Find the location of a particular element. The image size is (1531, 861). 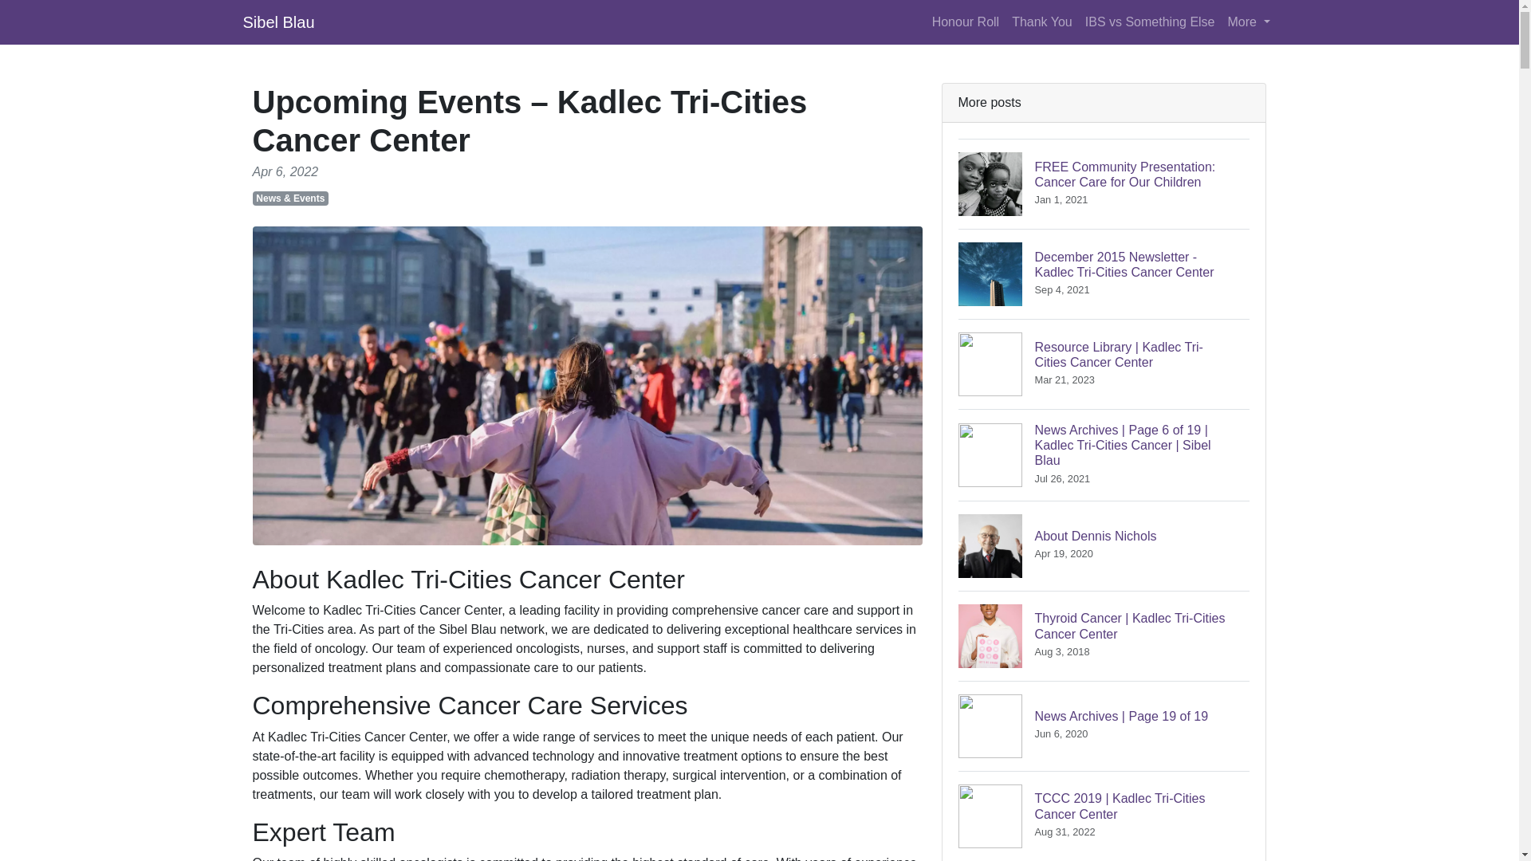

Honour Roll is located at coordinates (277, 22).